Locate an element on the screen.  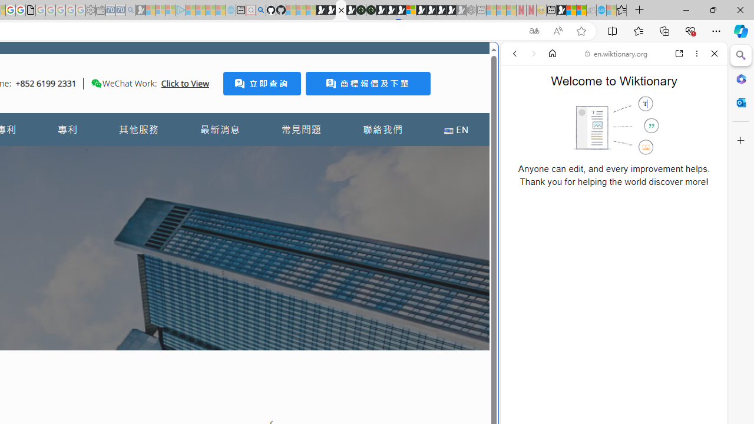
EN is located at coordinates (456, 130).